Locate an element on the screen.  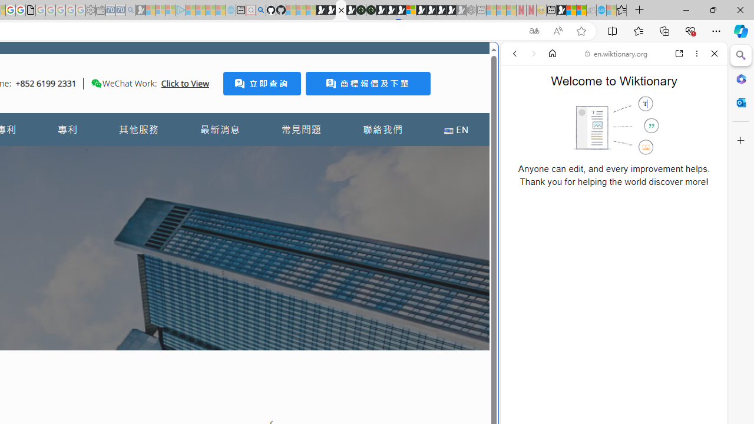
EN is located at coordinates (456, 130).